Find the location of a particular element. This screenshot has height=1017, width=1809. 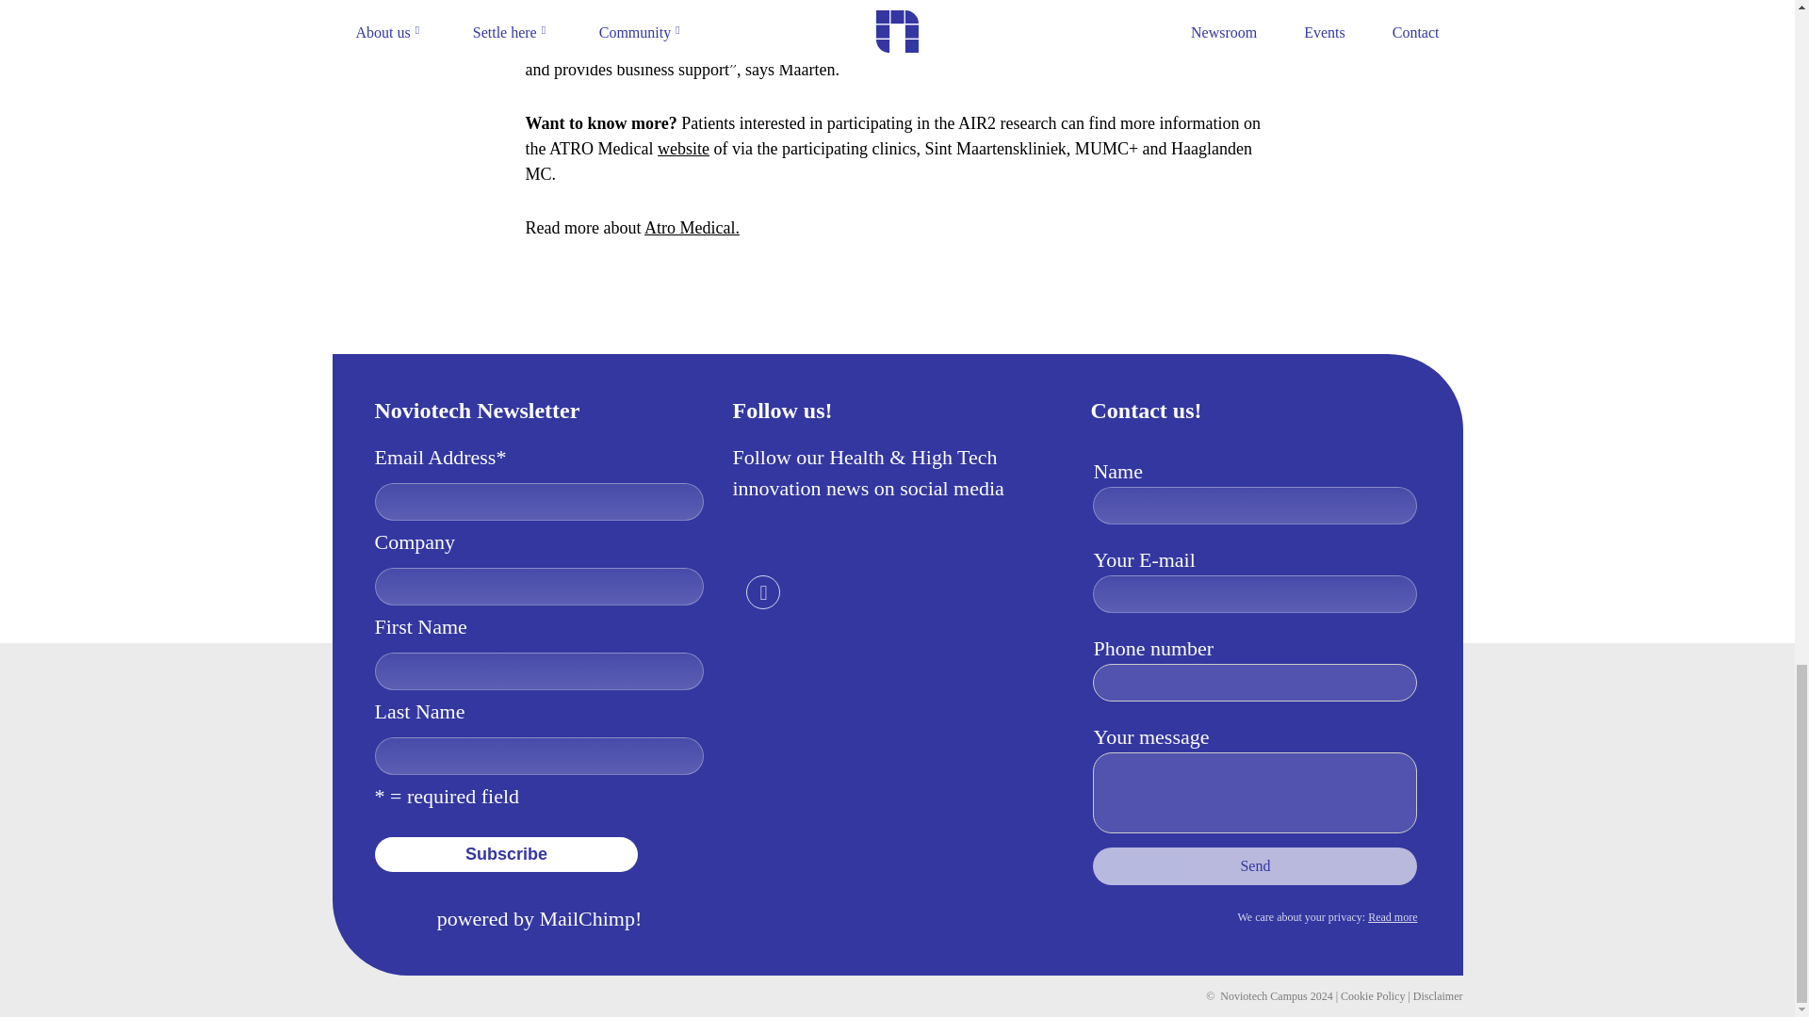

Subscribe is located at coordinates (506, 853).